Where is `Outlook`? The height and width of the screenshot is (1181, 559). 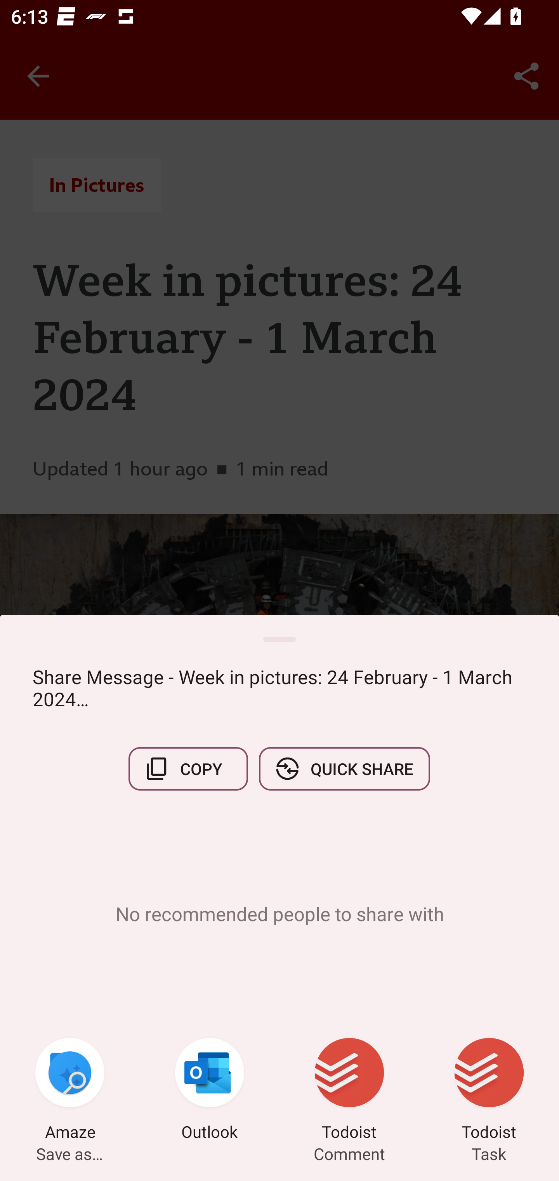 Outlook is located at coordinates (210, 1091).